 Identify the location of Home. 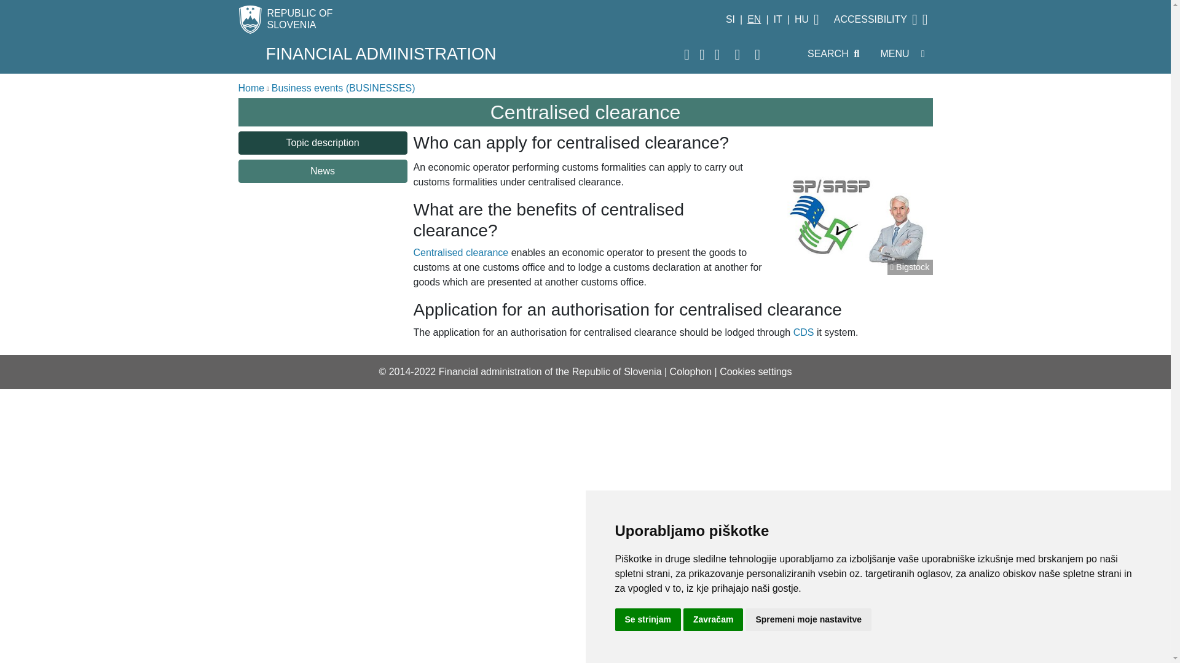
(251, 88).